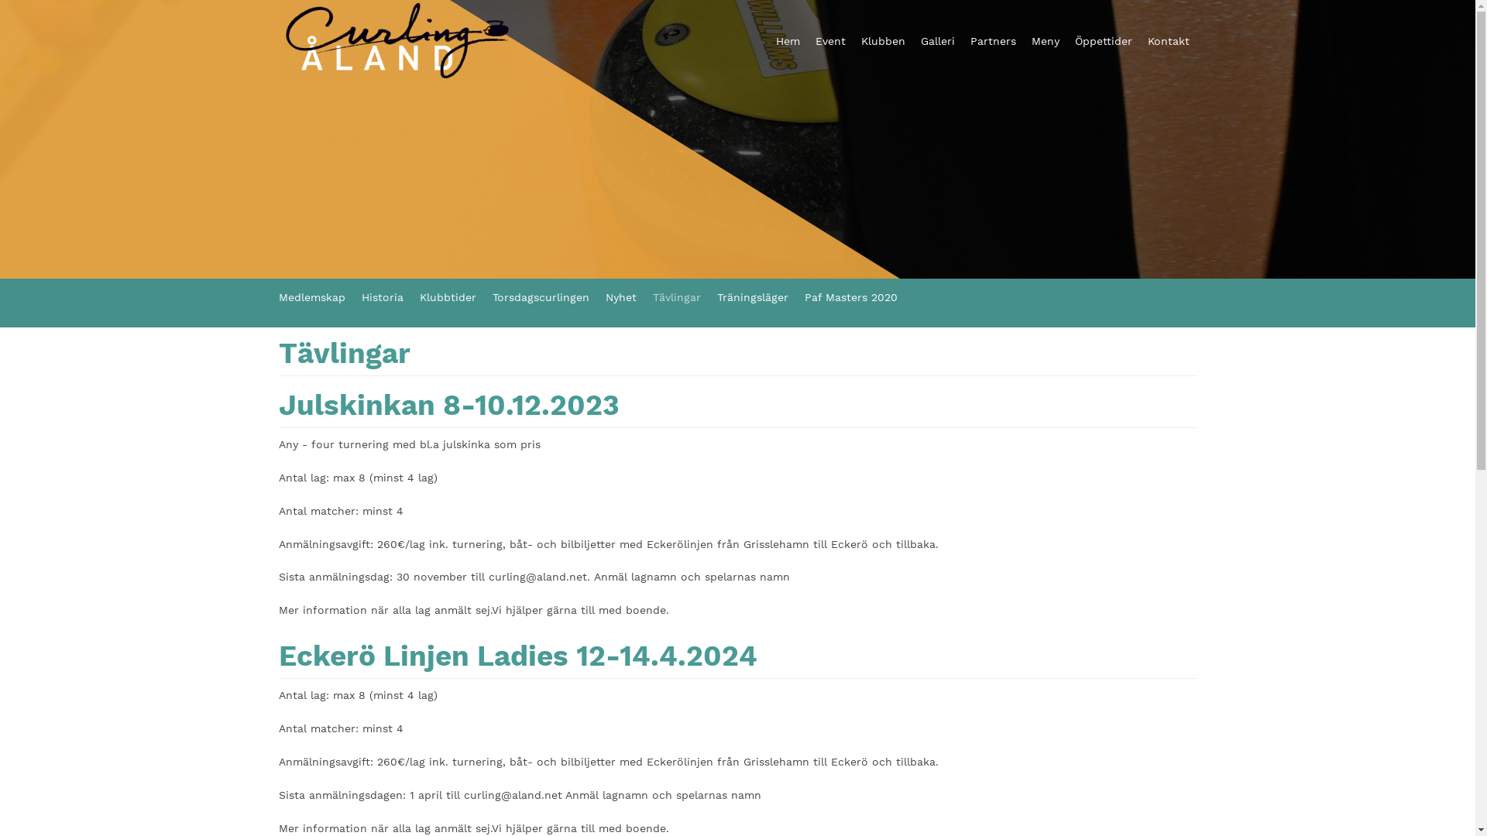 The image size is (1487, 836). I want to click on Nyhet, so click(629, 297).